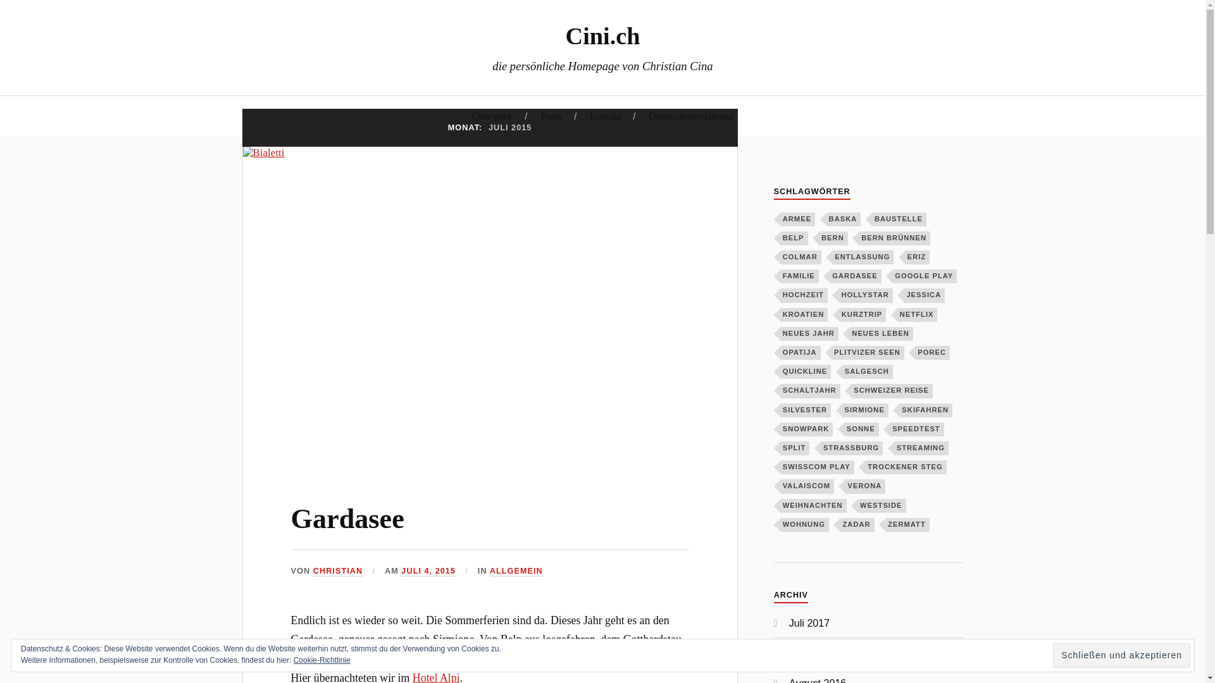  Describe the element at coordinates (844, 219) in the screenshot. I see `BASKA` at that location.